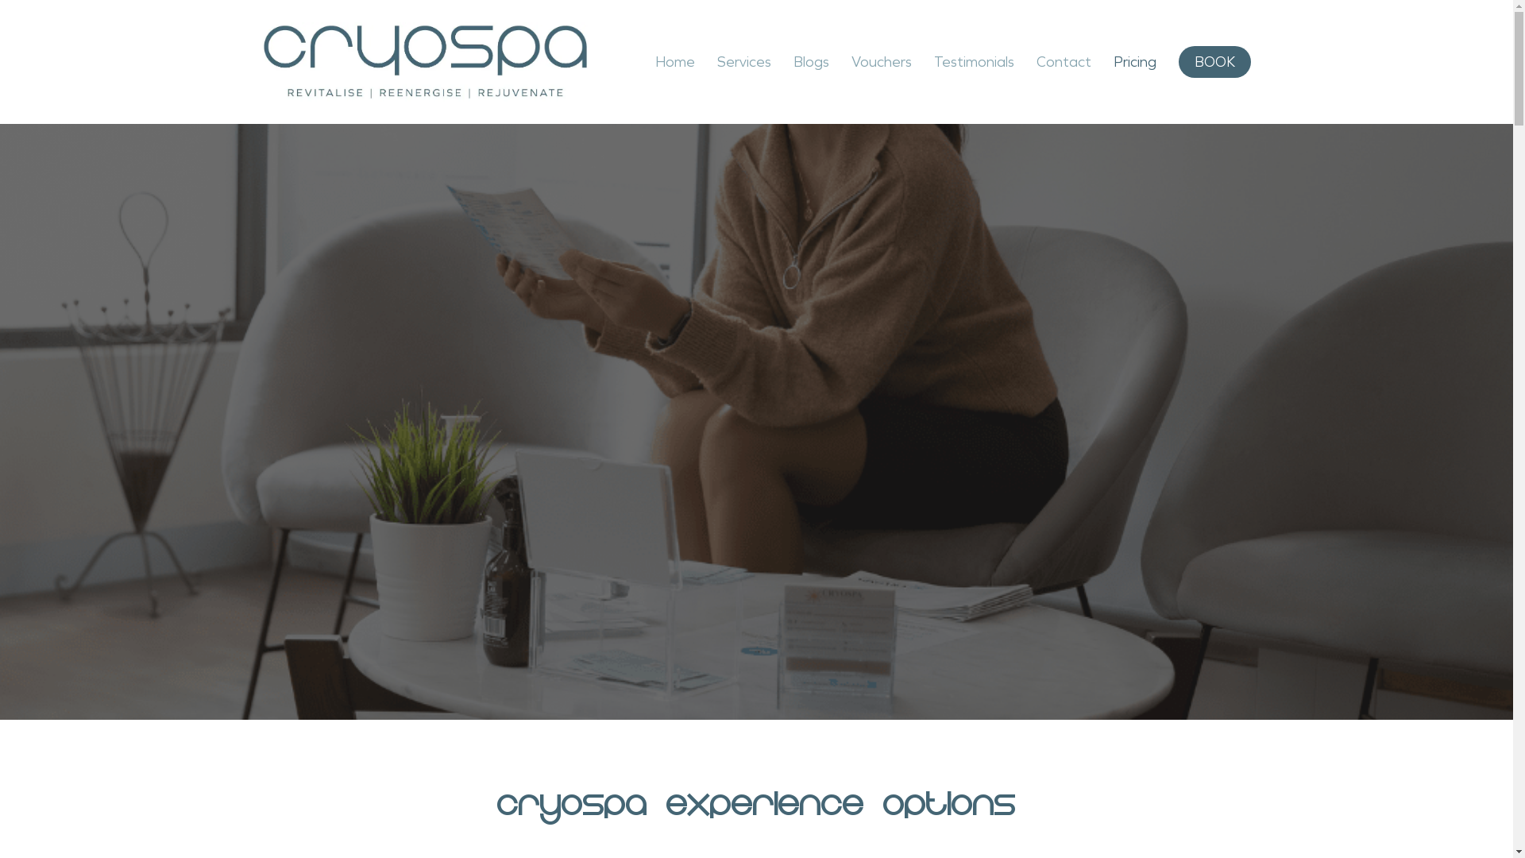 This screenshot has width=1525, height=858. What do you see at coordinates (812, 62) in the screenshot?
I see `Blogs` at bounding box center [812, 62].